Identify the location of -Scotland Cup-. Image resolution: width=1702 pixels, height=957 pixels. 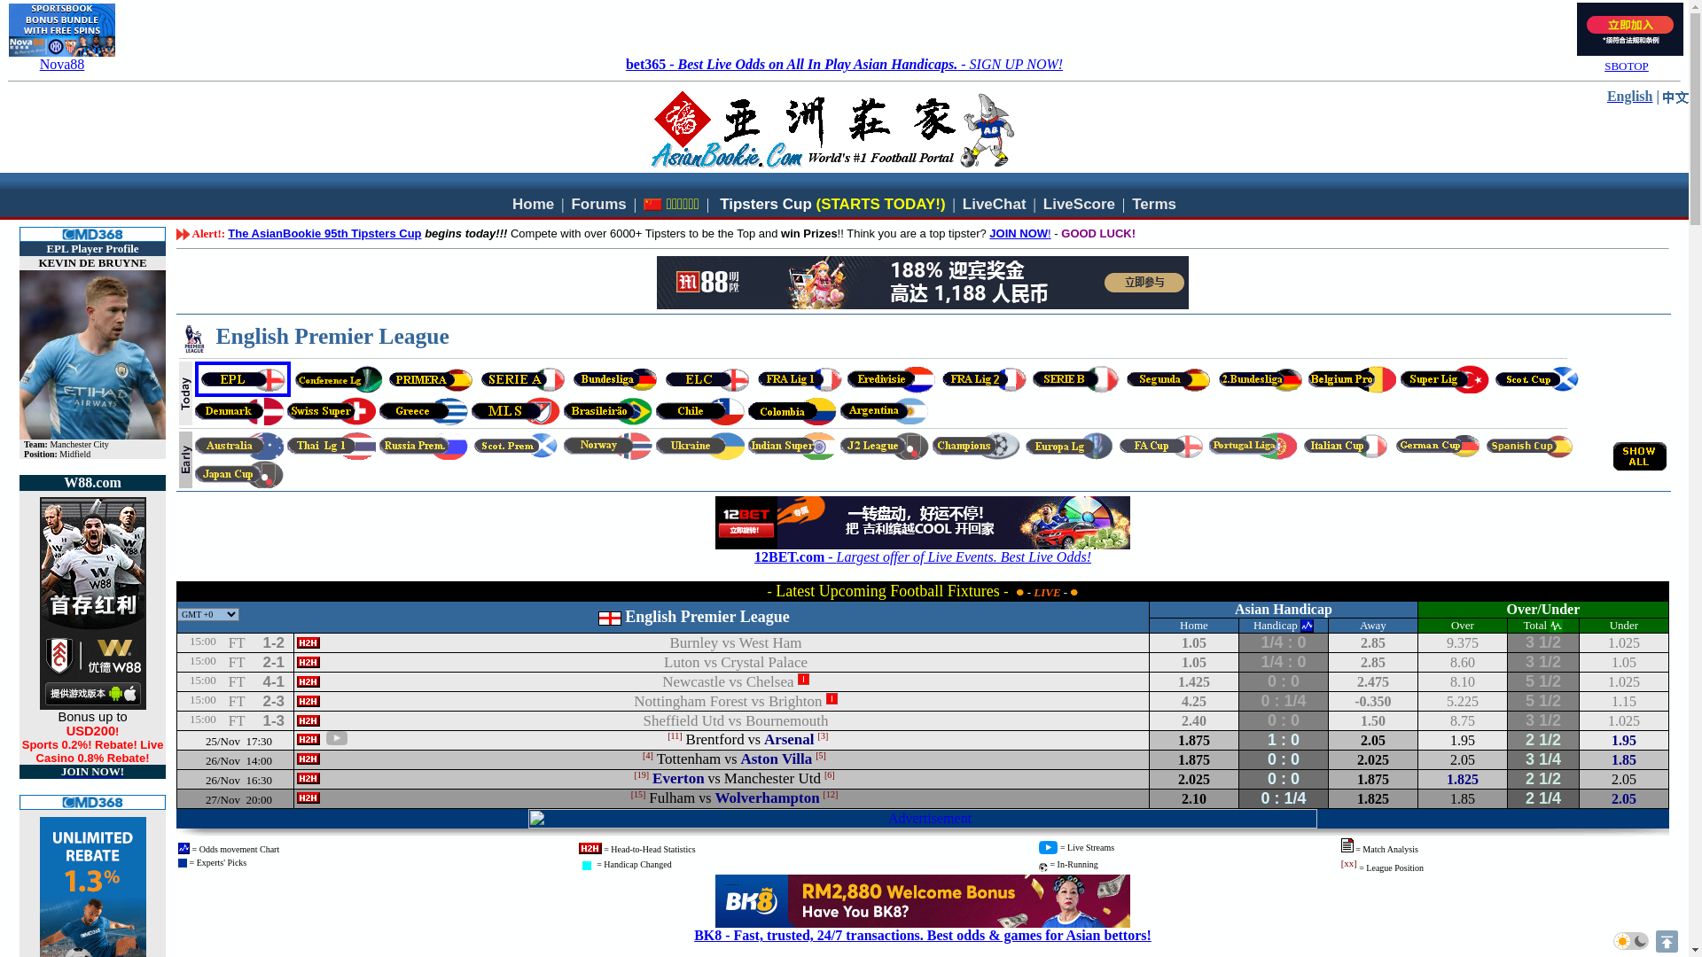
(1537, 379).